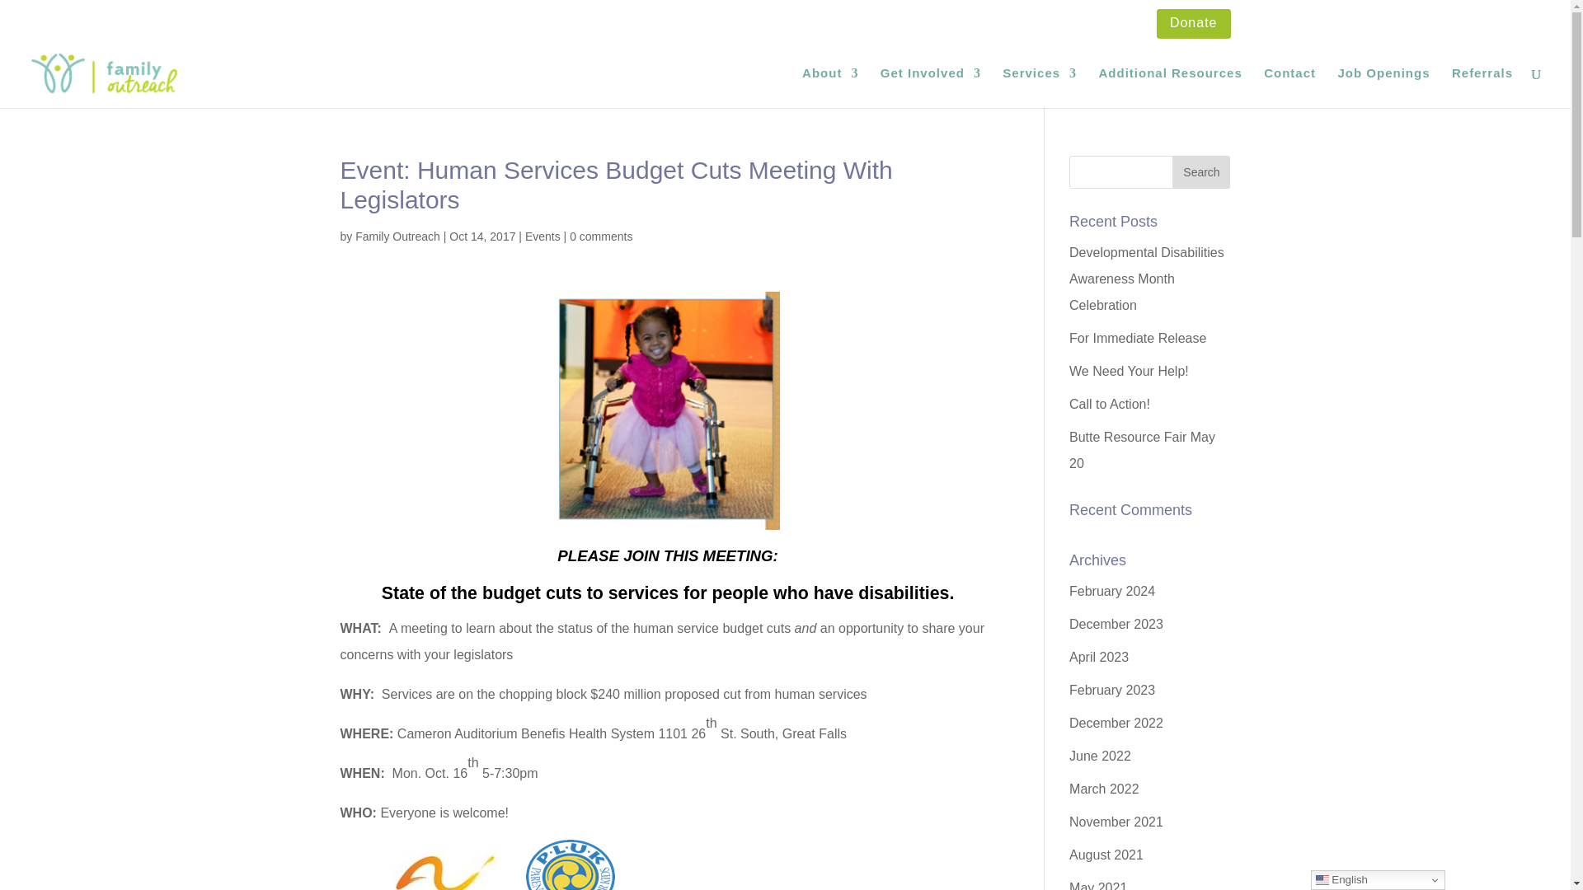  Describe the element at coordinates (1289, 87) in the screenshot. I see `Contact` at that location.